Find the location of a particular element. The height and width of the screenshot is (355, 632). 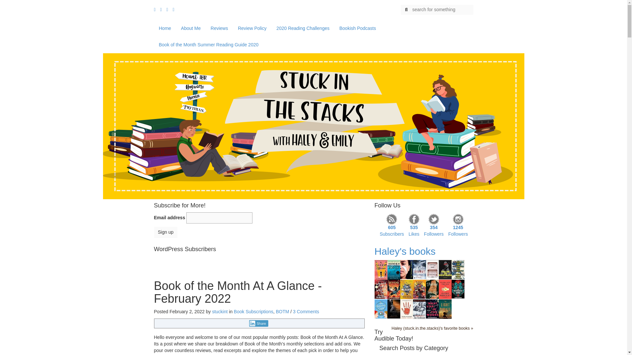

3 Comments is located at coordinates (306, 311).